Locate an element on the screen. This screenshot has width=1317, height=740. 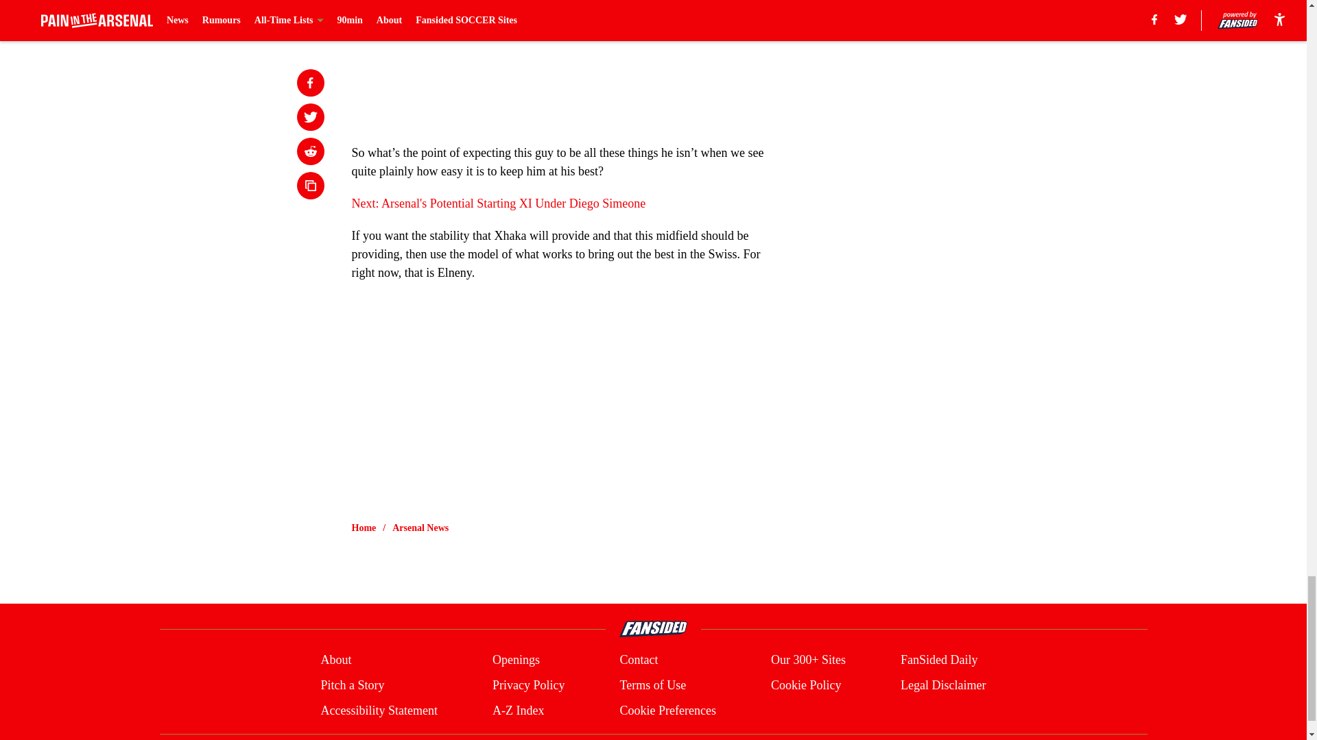
Home is located at coordinates (364, 528).